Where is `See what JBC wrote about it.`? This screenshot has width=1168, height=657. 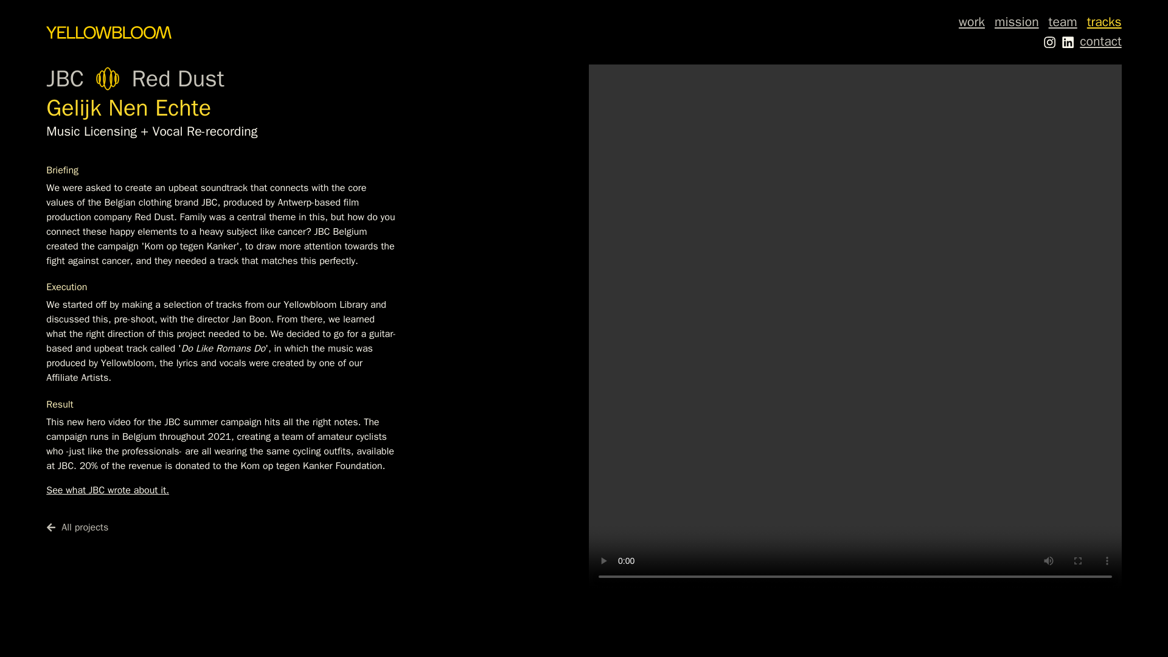
See what JBC wrote about it. is located at coordinates (108, 490).